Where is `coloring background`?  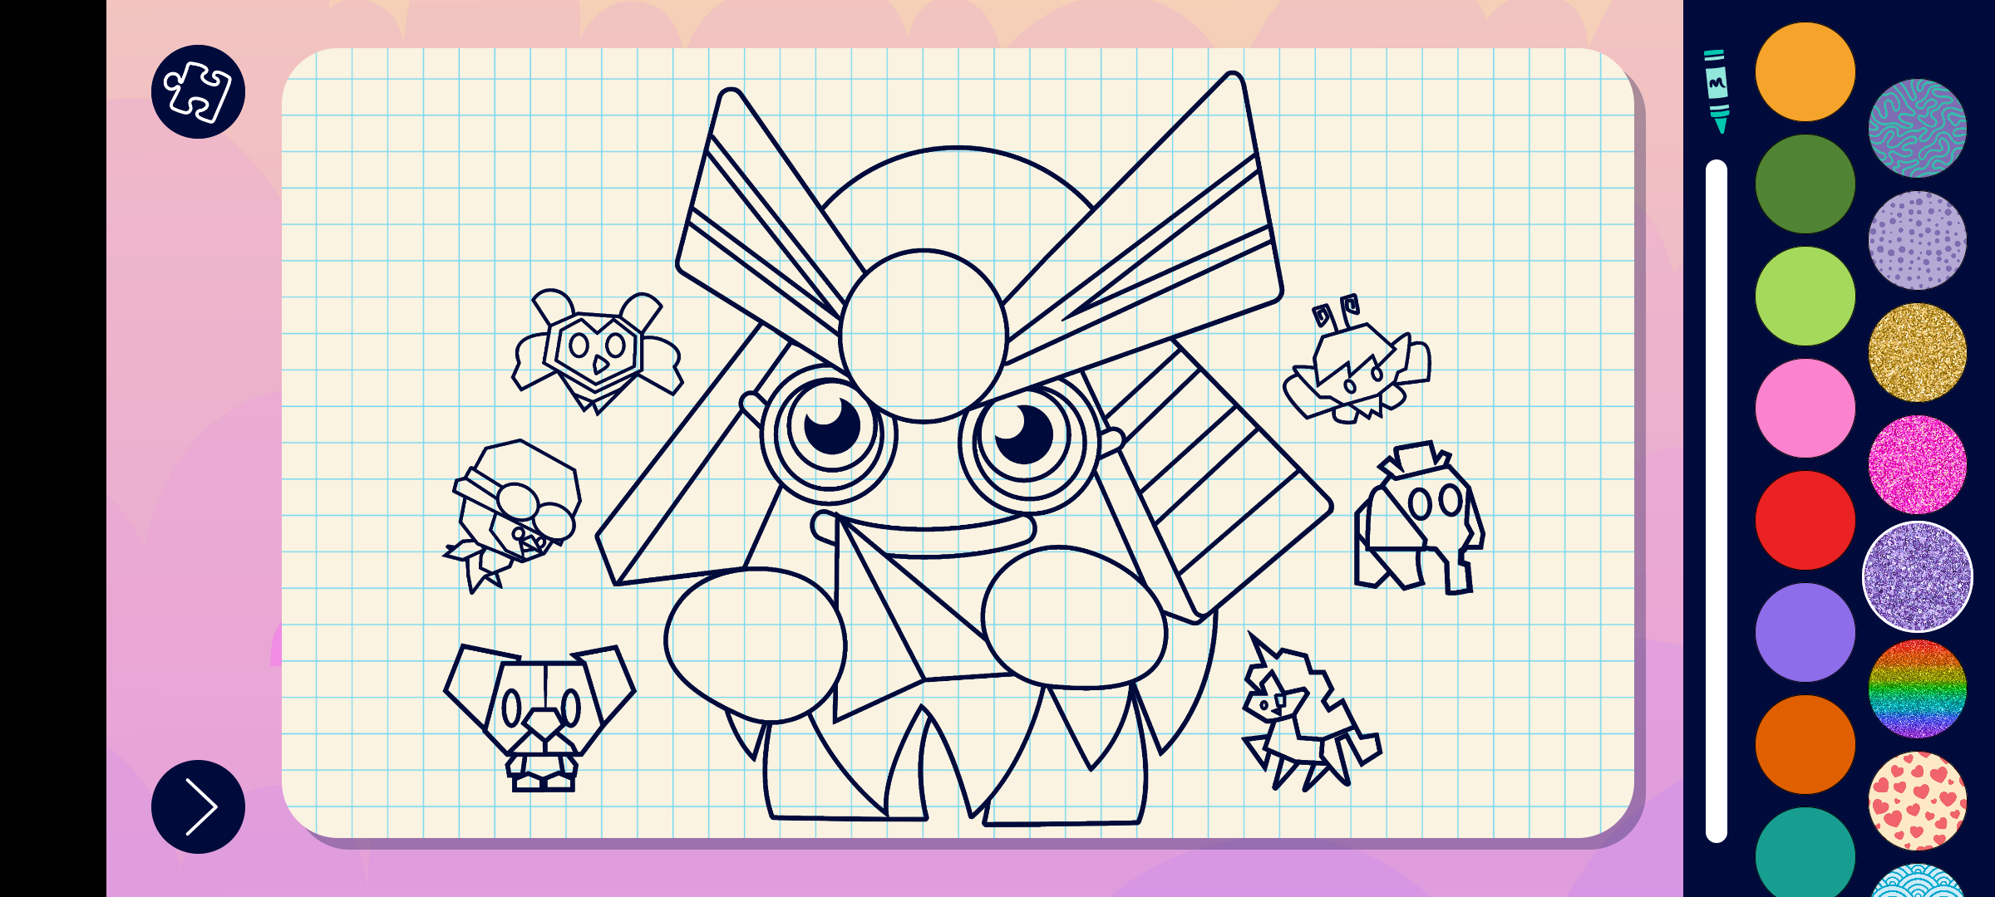 coloring background is located at coordinates (1919, 689).